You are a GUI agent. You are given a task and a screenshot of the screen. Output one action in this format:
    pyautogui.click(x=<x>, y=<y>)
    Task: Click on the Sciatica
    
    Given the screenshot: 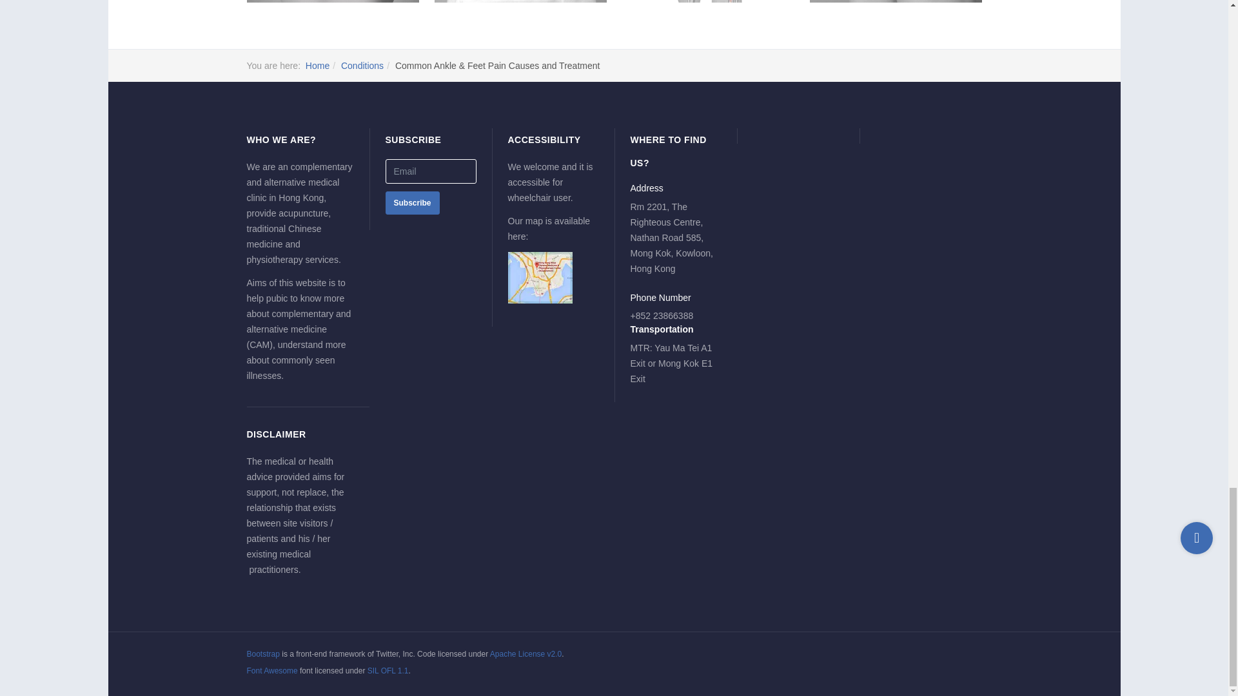 What is the action you would take?
    pyautogui.click(x=707, y=1)
    